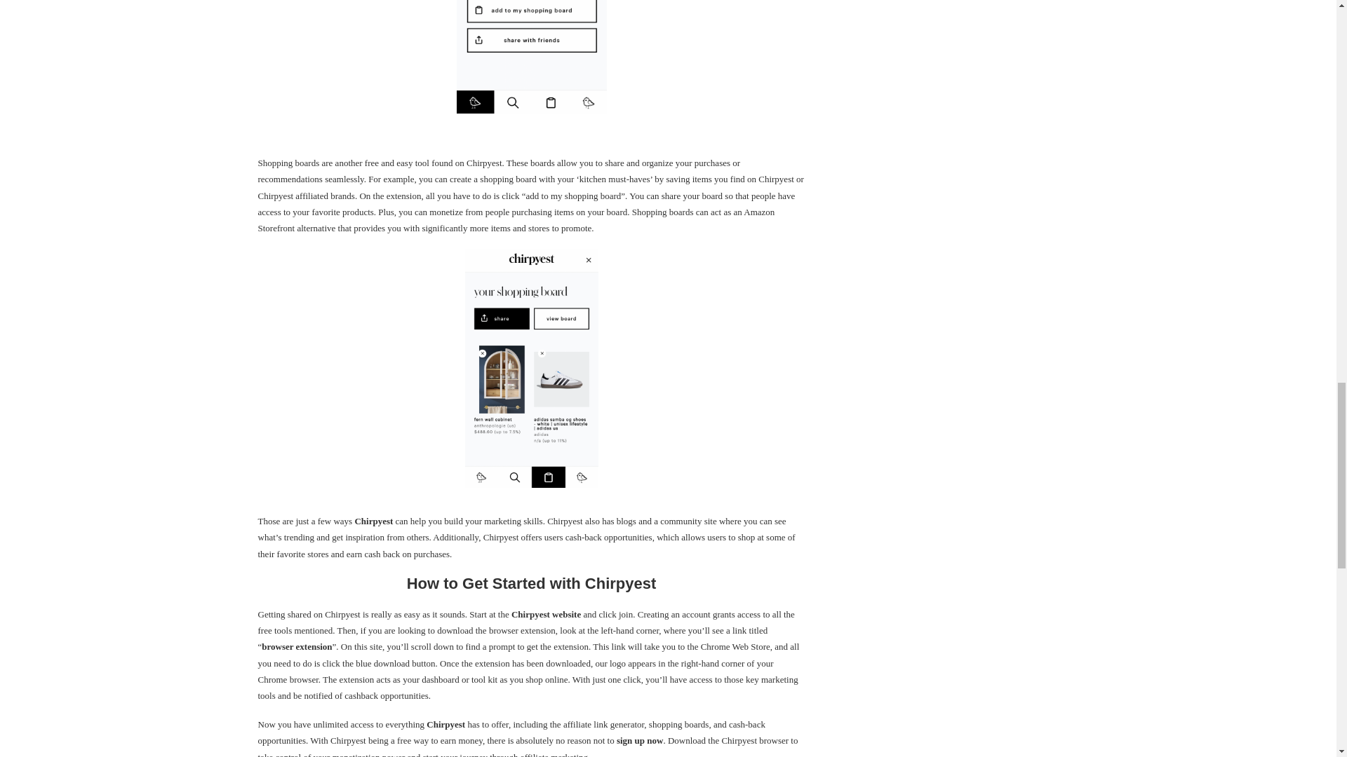 Image resolution: width=1347 pixels, height=757 pixels. Describe the element at coordinates (546, 614) in the screenshot. I see `Chirpyest website` at that location.